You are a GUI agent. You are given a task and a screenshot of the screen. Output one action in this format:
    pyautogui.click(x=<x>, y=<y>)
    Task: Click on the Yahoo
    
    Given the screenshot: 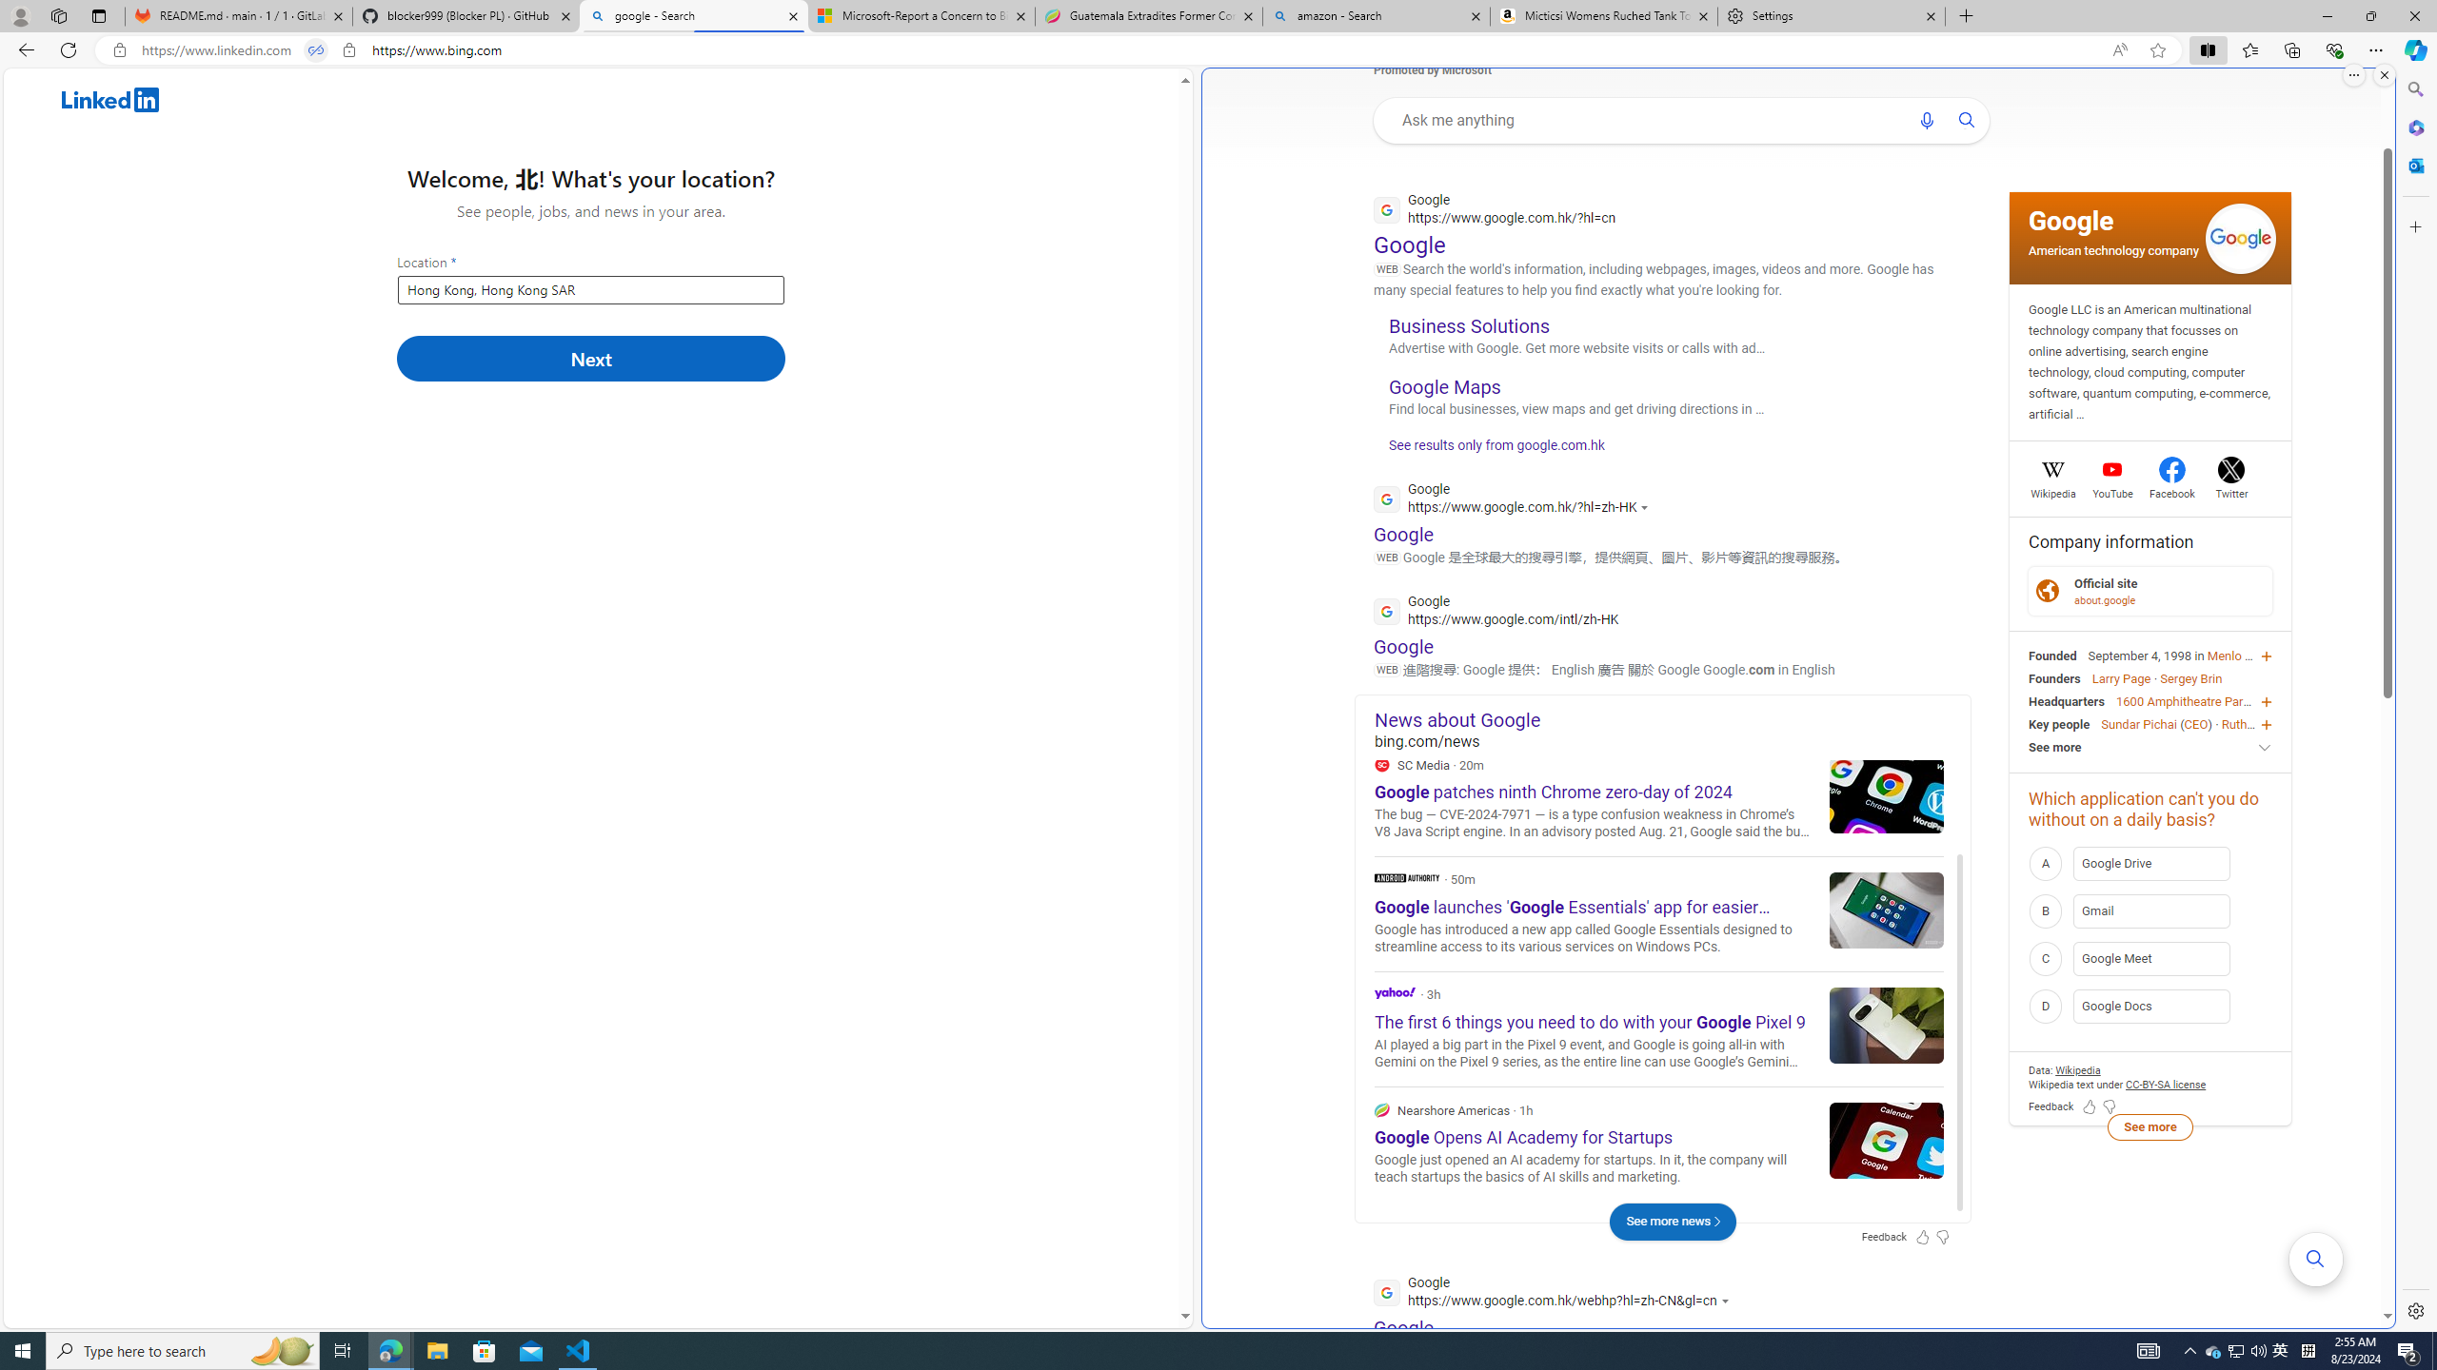 What is the action you would take?
    pyautogui.click(x=1395, y=991)
    